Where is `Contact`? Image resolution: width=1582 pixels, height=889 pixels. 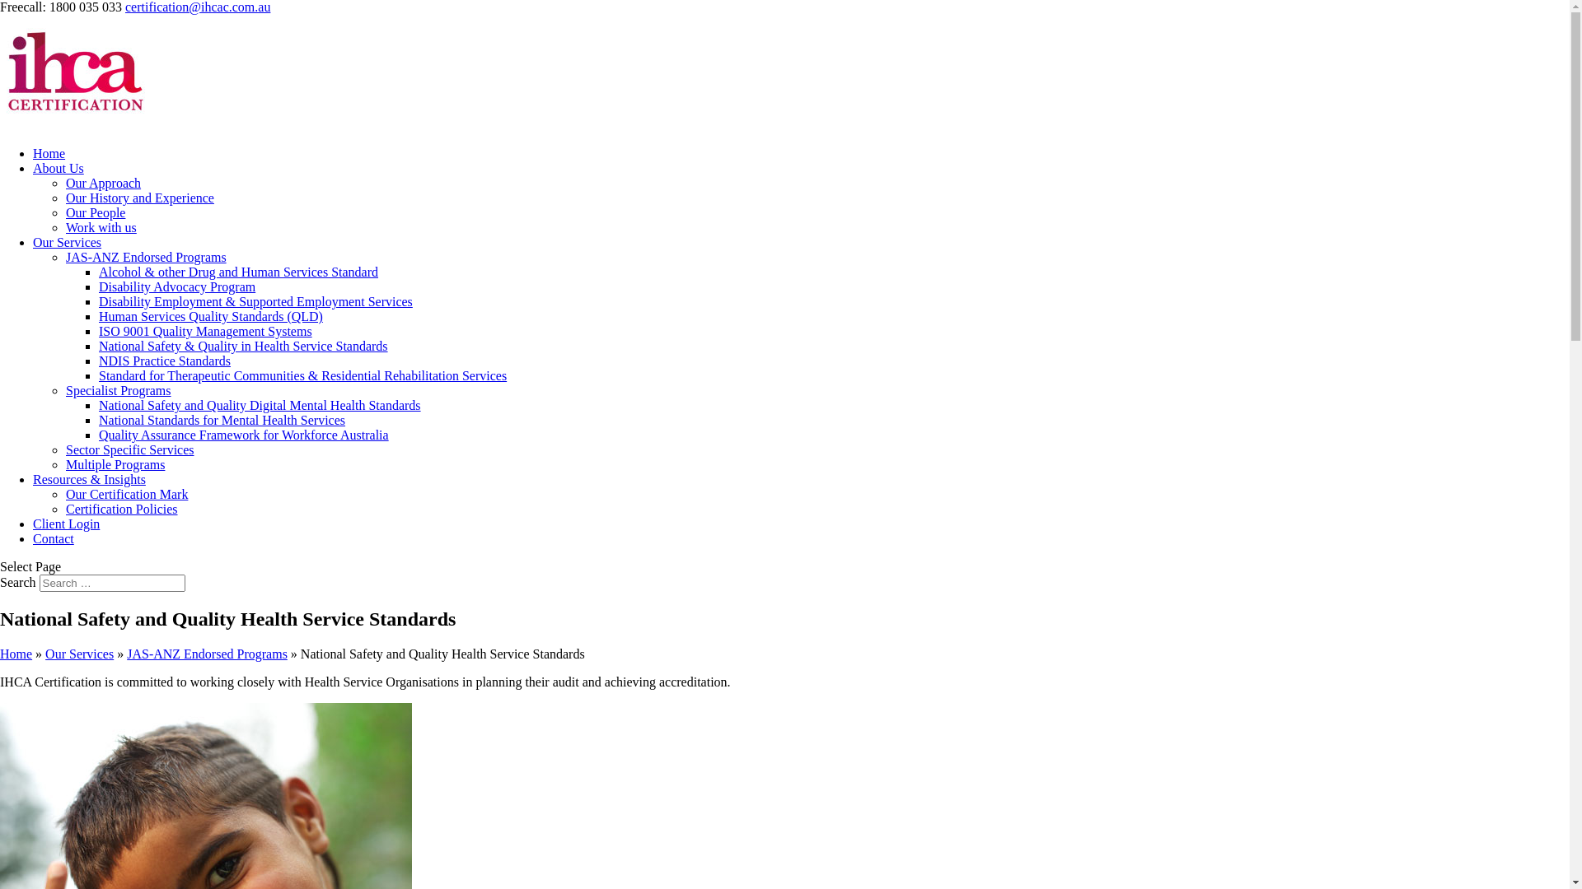 Contact is located at coordinates (54, 538).